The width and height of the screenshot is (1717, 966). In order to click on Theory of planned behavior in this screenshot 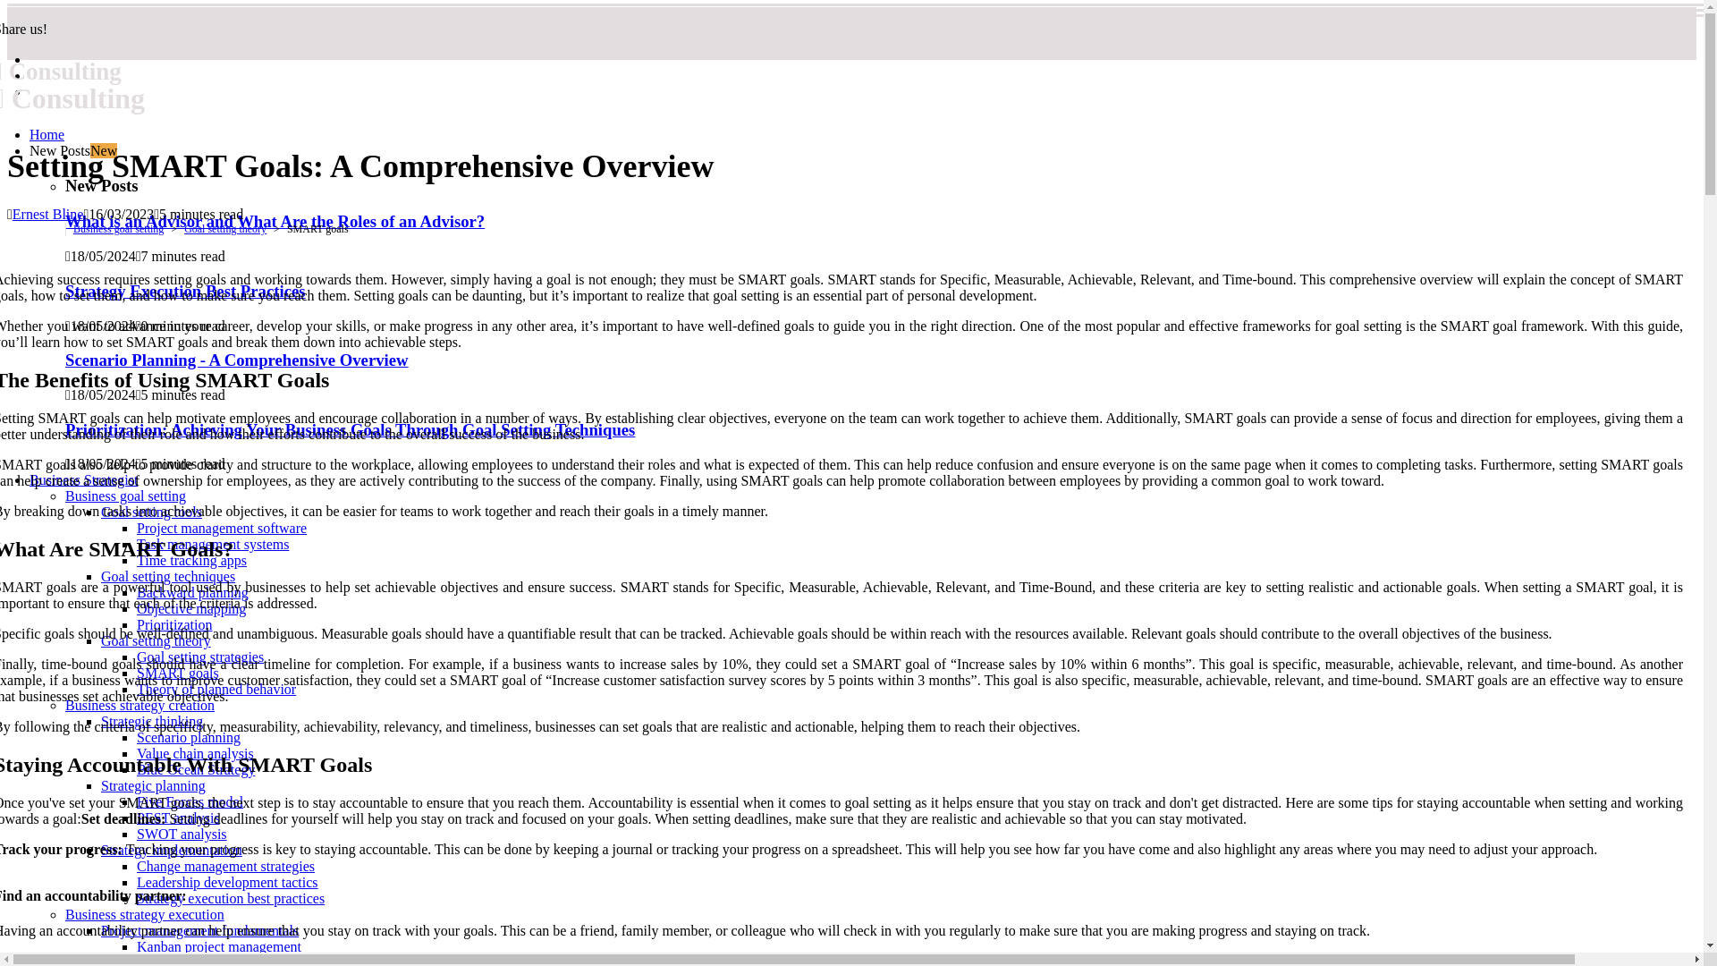, I will do `click(216, 689)`.